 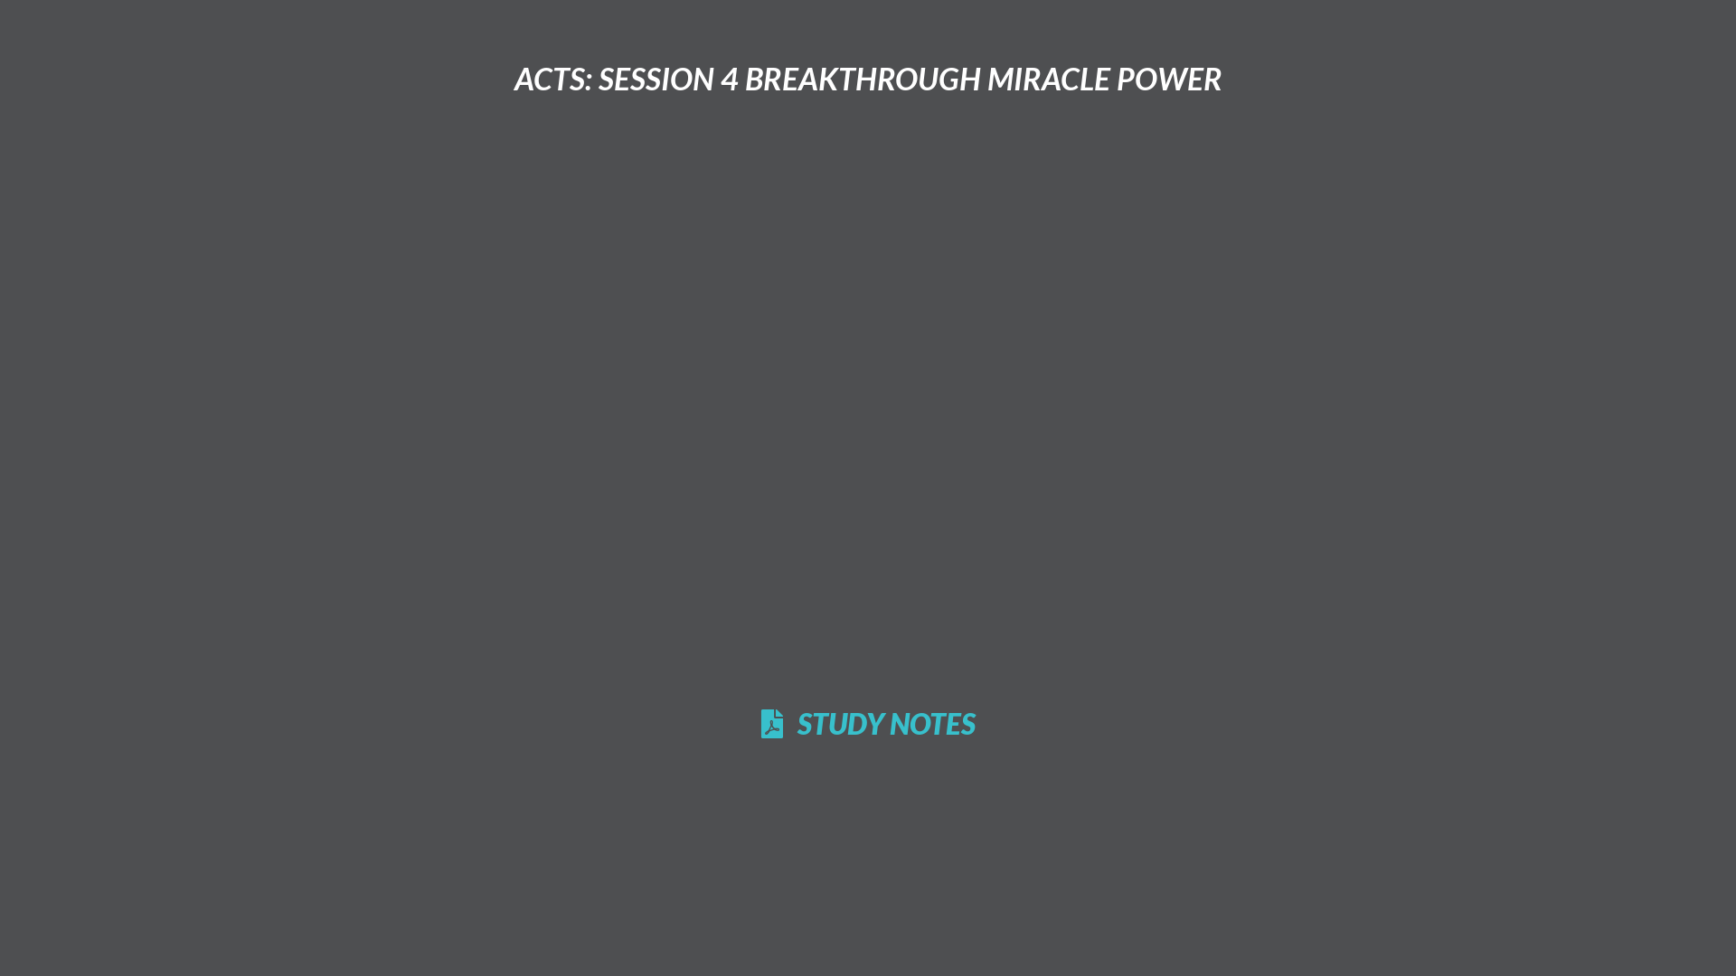 What do you see at coordinates (868, 724) in the screenshot?
I see `STUDY NOTES` at bounding box center [868, 724].